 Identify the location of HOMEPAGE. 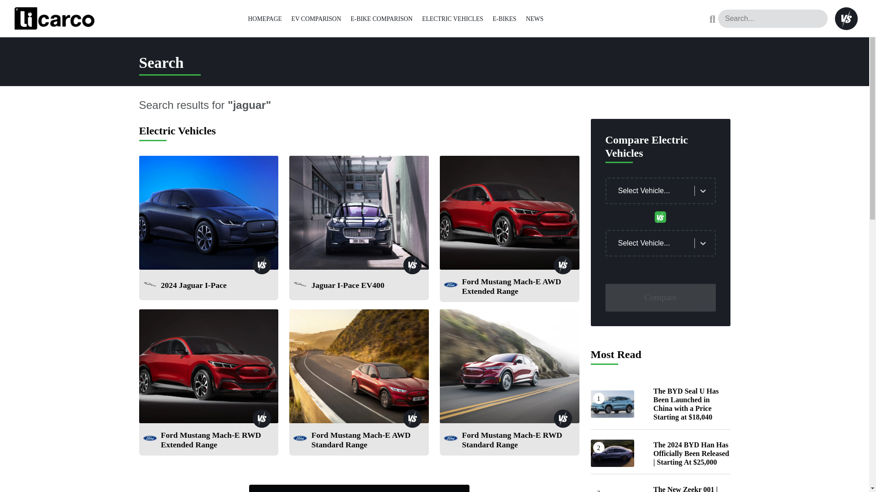
(265, 18).